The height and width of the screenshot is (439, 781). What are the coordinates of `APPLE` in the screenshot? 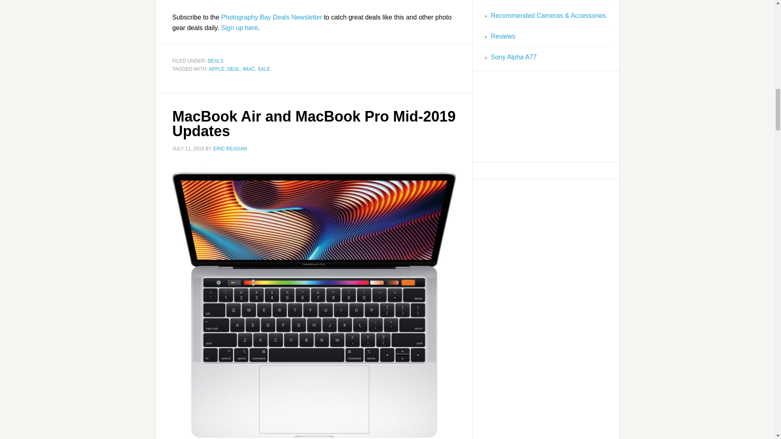 It's located at (216, 69).